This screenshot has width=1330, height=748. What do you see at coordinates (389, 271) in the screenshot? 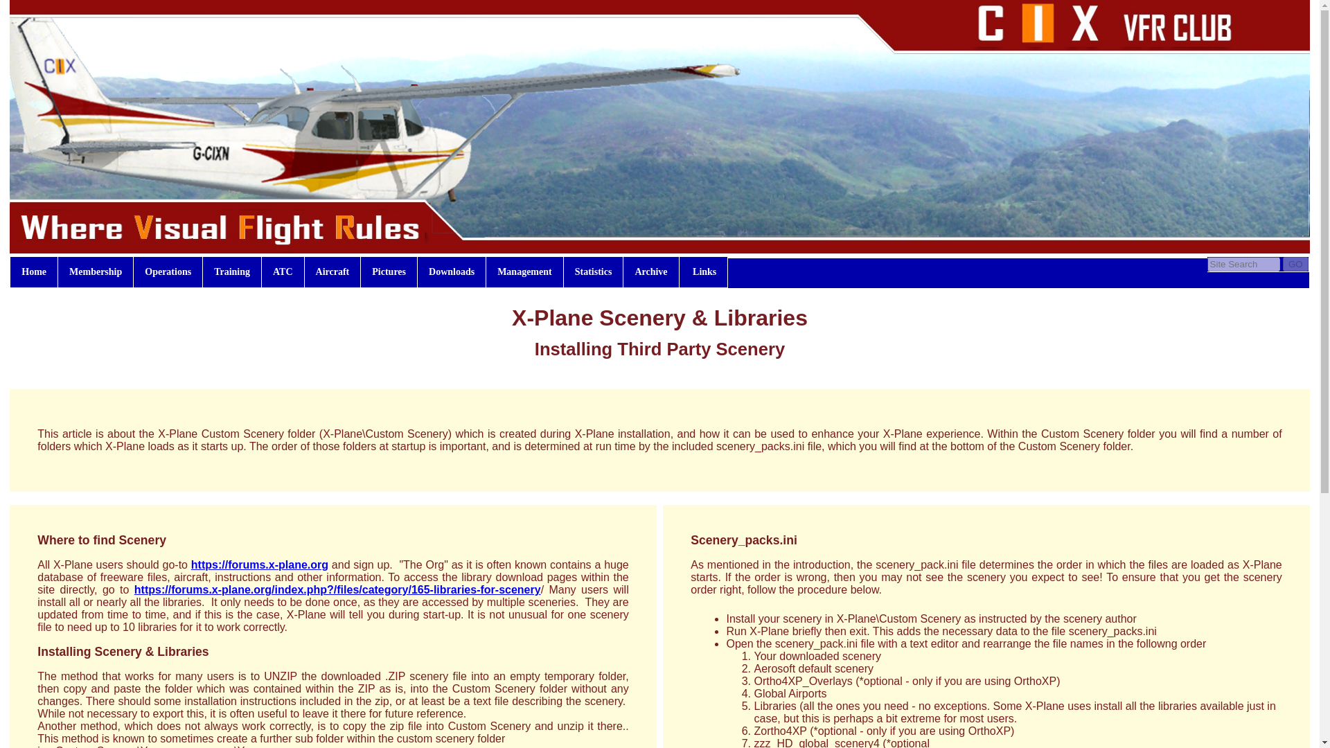
I see `Pictures` at bounding box center [389, 271].